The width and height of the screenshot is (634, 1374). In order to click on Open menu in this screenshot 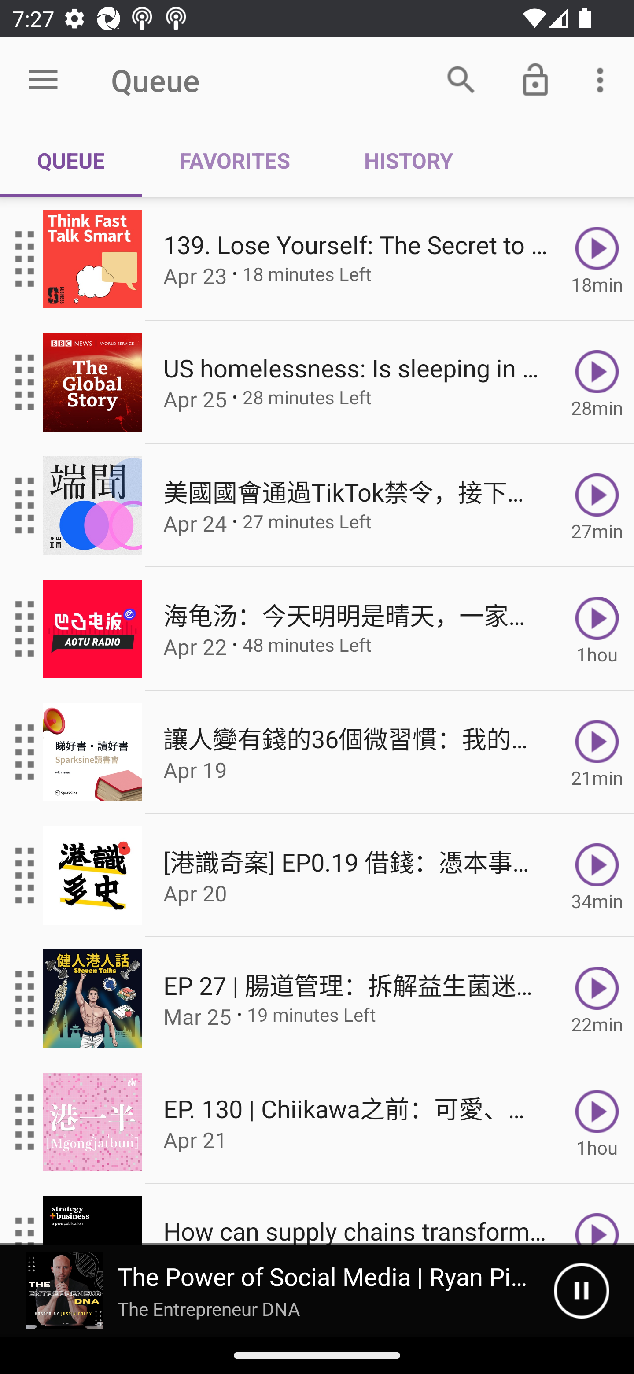, I will do `click(43, 80)`.